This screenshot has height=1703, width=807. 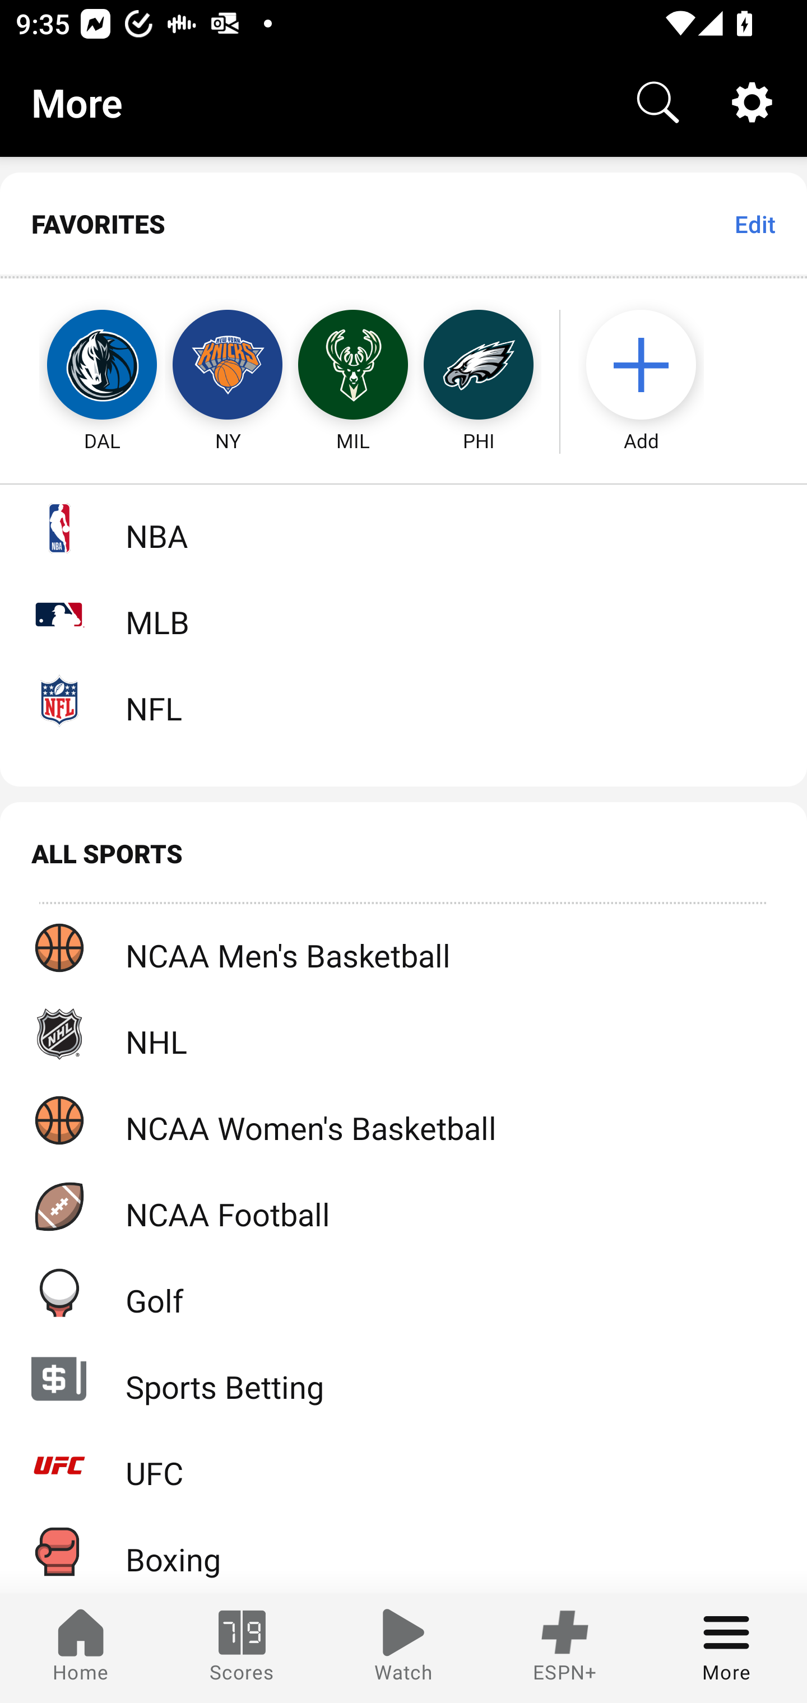 I want to click on PHI Philadelphia Eagles, so click(x=479, y=365).